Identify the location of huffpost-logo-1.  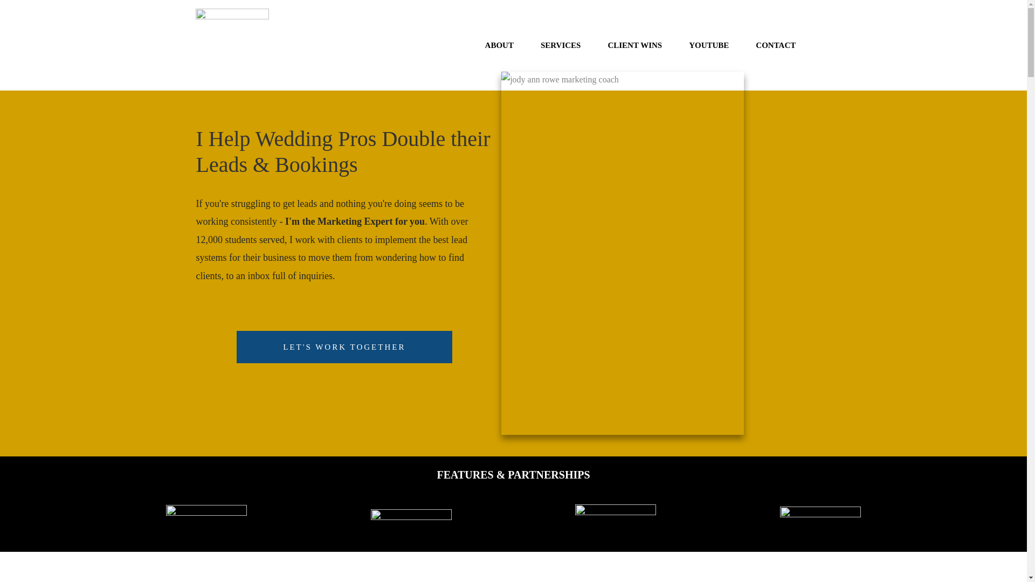
(411, 518).